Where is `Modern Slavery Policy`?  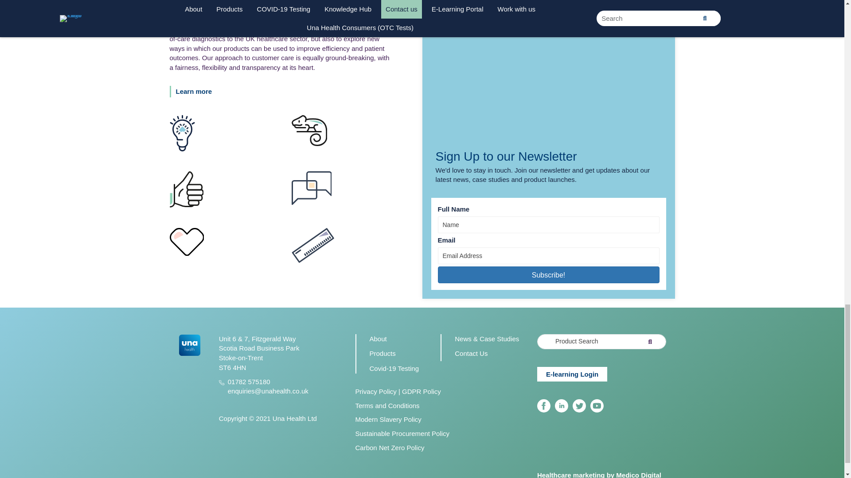 Modern Slavery Policy is located at coordinates (388, 419).